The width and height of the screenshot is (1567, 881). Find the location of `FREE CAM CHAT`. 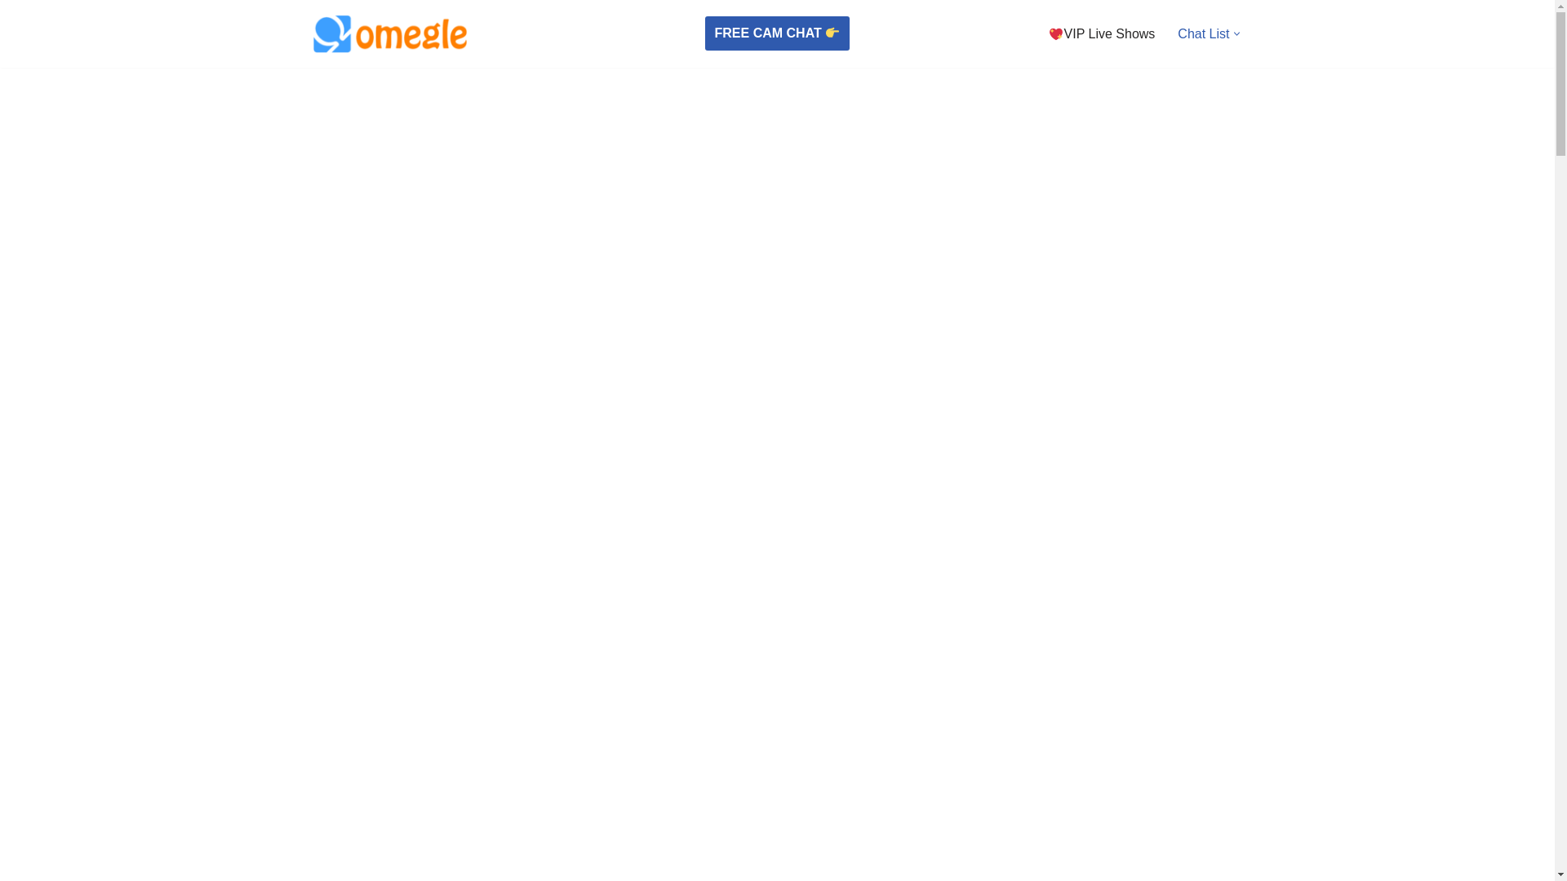

FREE CAM CHAT is located at coordinates (778, 33).